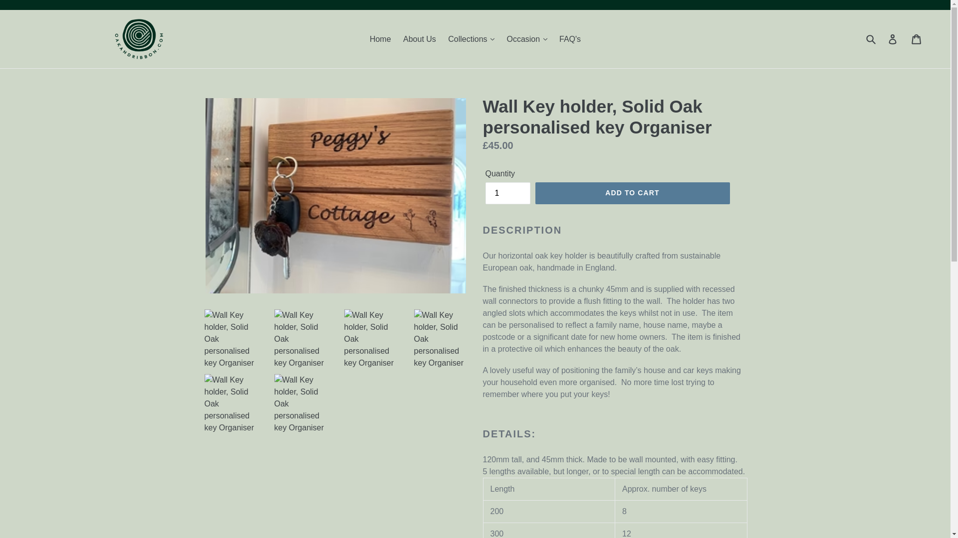 The image size is (958, 538). I want to click on Cart, so click(917, 39).